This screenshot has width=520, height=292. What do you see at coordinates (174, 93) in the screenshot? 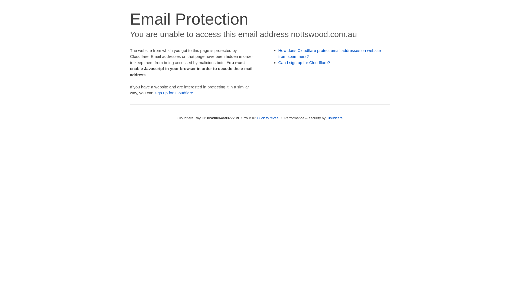
I see `sign up for Cloudflare` at bounding box center [174, 93].